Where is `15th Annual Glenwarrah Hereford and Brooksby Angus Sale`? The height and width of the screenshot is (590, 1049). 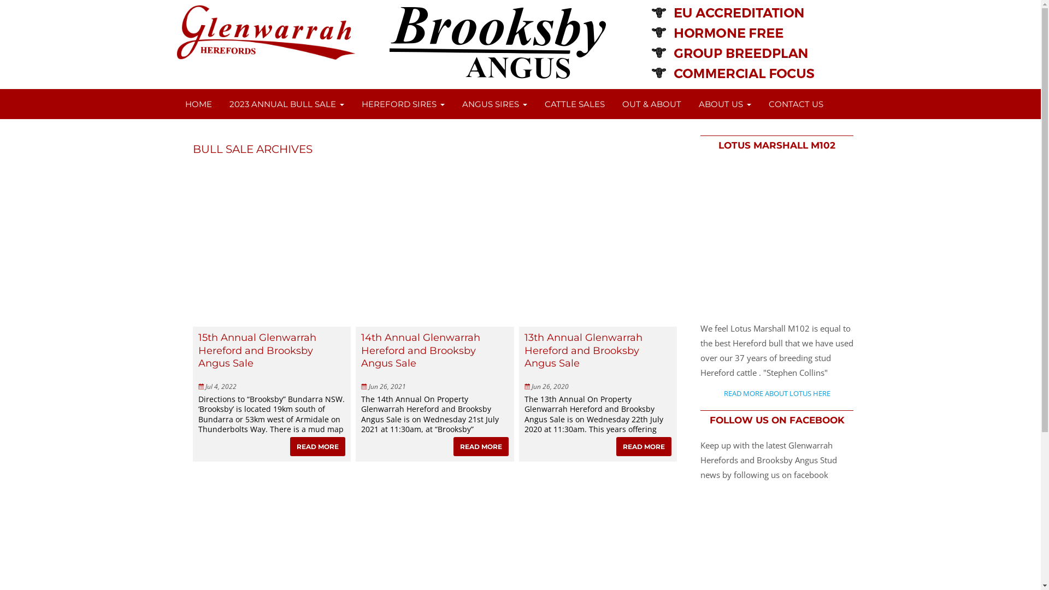
15th Annual Glenwarrah Hereford and Brooksby Angus Sale is located at coordinates (272, 351).